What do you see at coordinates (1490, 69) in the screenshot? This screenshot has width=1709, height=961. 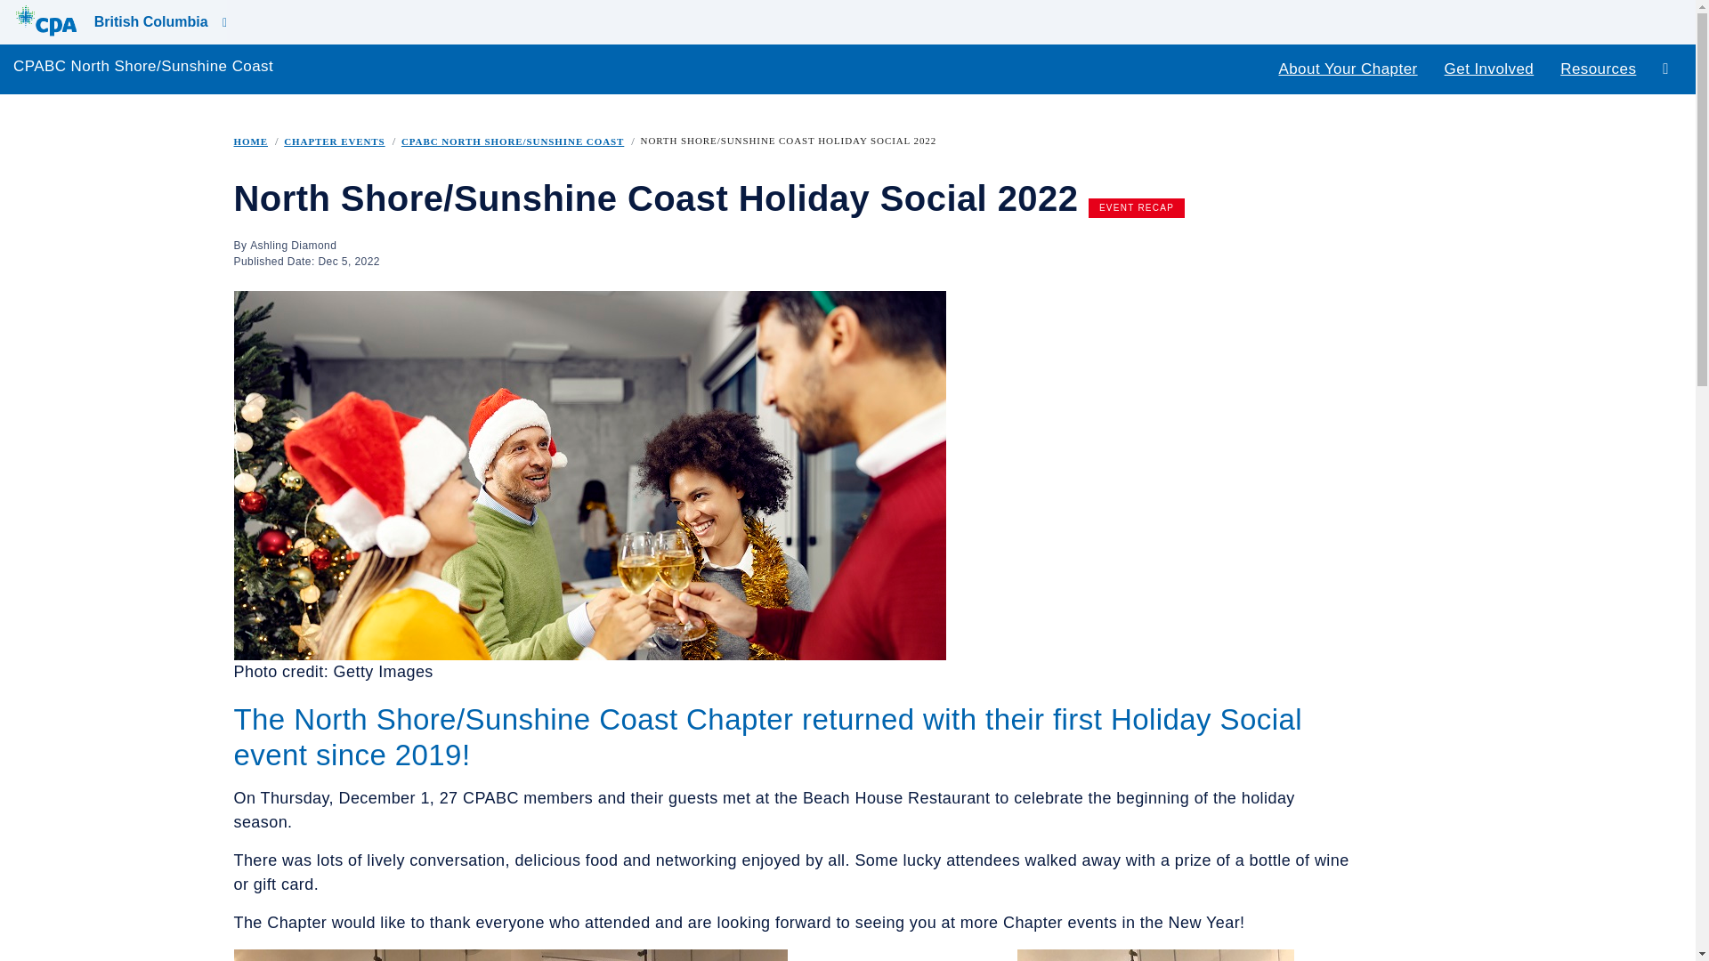 I see `Get Involved` at bounding box center [1490, 69].